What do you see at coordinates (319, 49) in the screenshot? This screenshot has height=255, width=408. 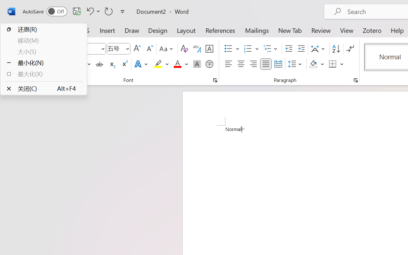 I see `Asian Layout` at bounding box center [319, 49].